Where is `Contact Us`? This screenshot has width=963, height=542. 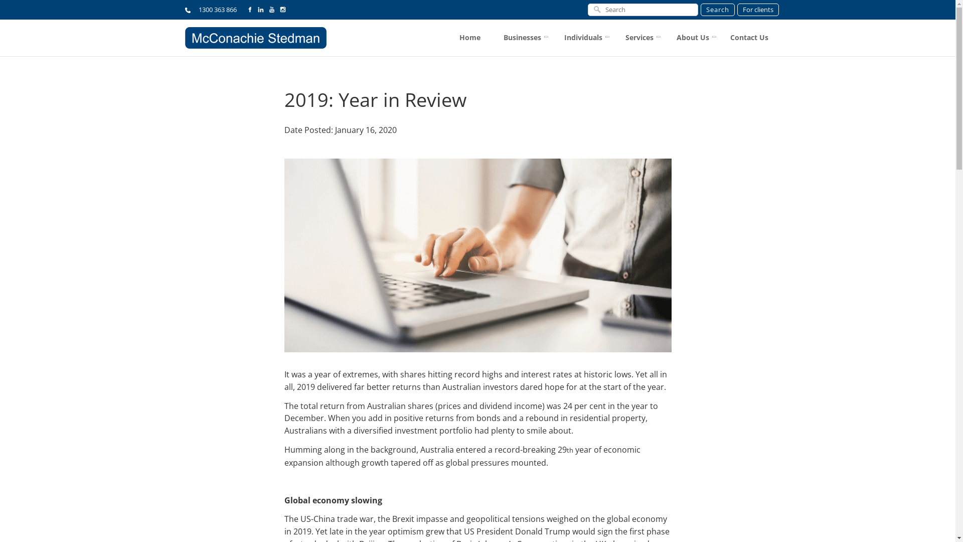
Contact Us is located at coordinates (749, 38).